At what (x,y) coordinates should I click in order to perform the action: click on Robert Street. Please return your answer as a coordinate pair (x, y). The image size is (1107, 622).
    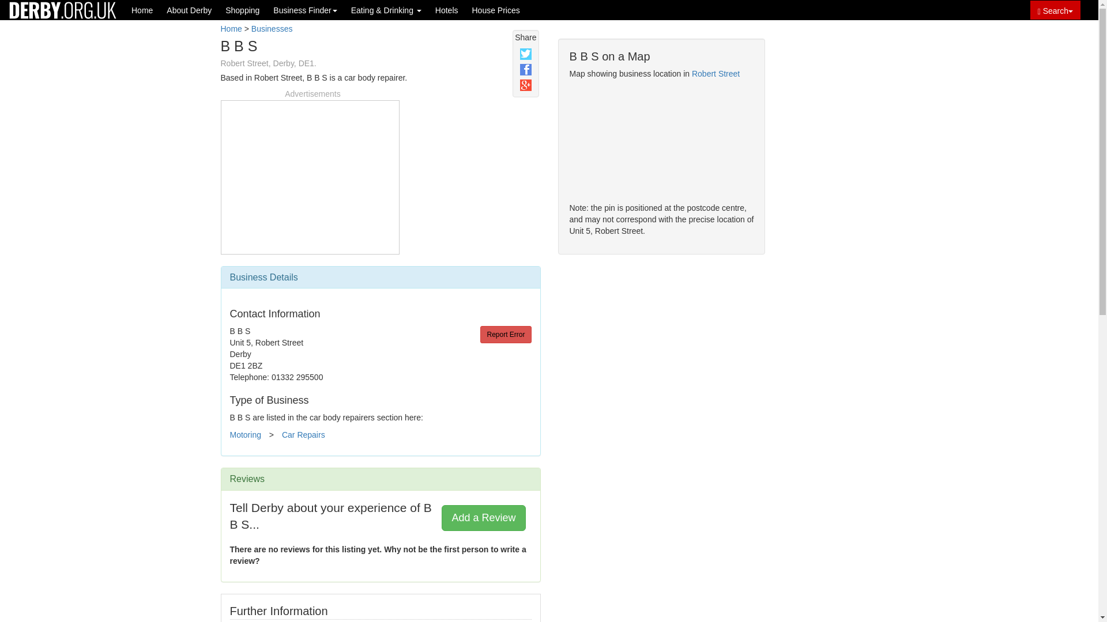
    Looking at the image, I should click on (716, 74).